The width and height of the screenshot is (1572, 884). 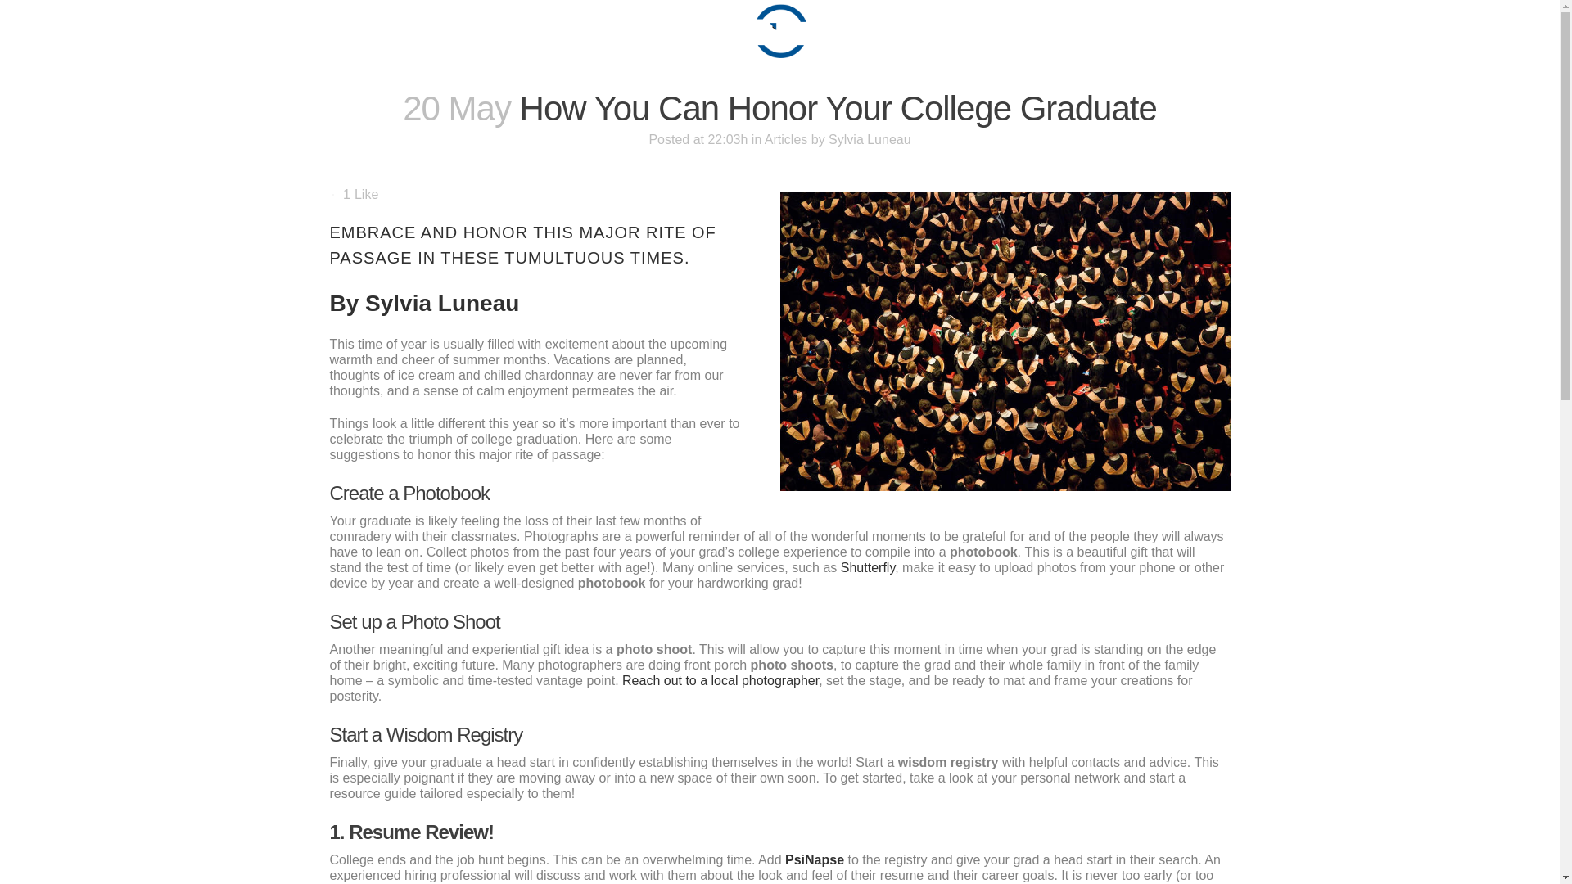 What do you see at coordinates (467, 31) in the screenshot?
I see `ABOUT US` at bounding box center [467, 31].